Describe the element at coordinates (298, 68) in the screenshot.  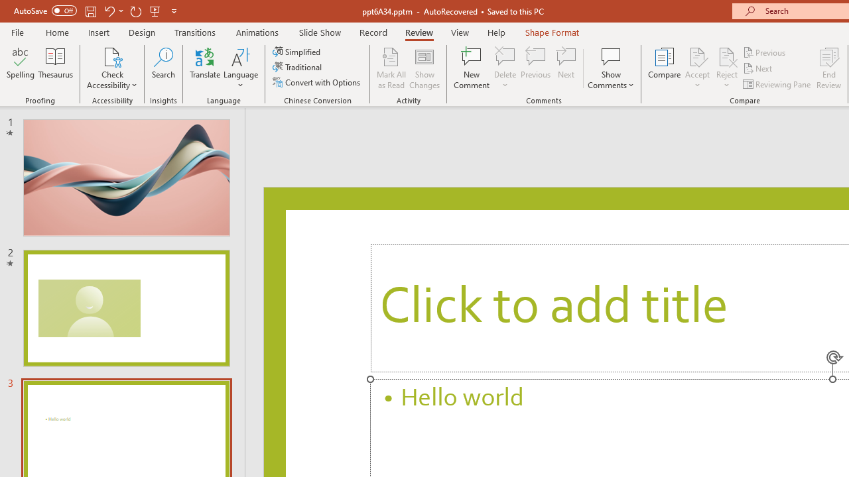
I see `Traditional` at that location.